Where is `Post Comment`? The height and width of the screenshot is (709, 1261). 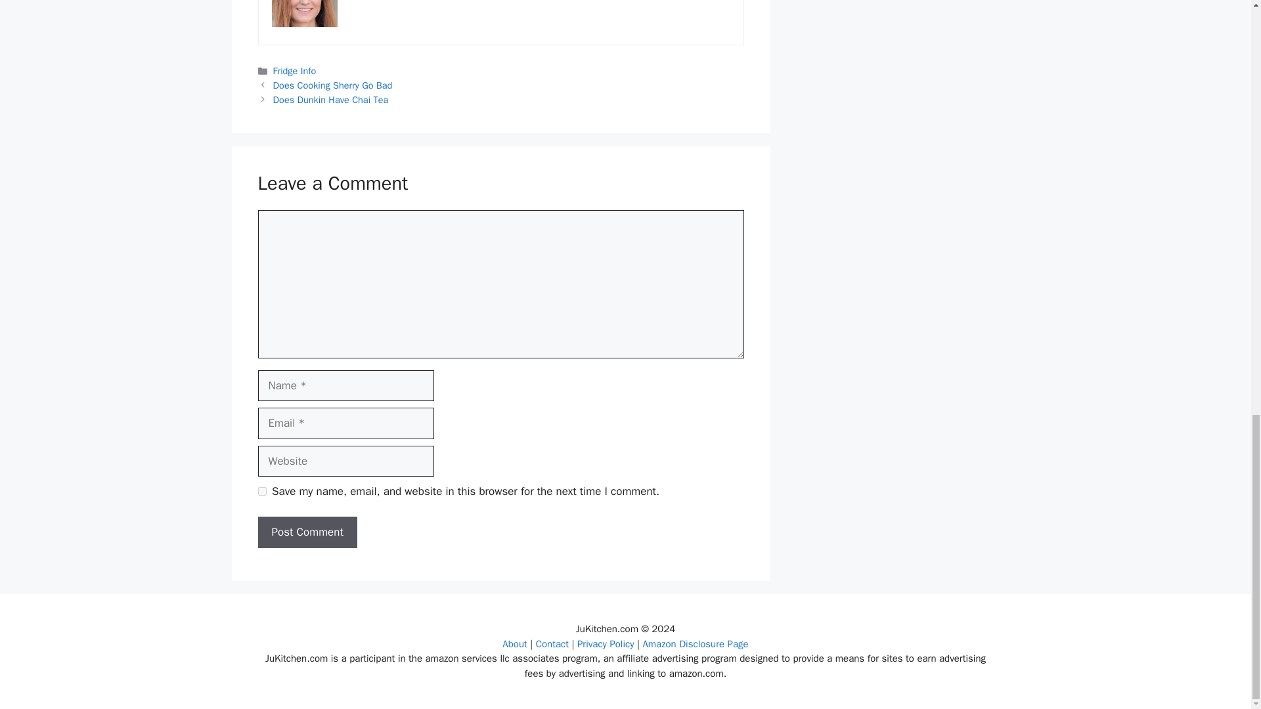
Post Comment is located at coordinates (307, 532).